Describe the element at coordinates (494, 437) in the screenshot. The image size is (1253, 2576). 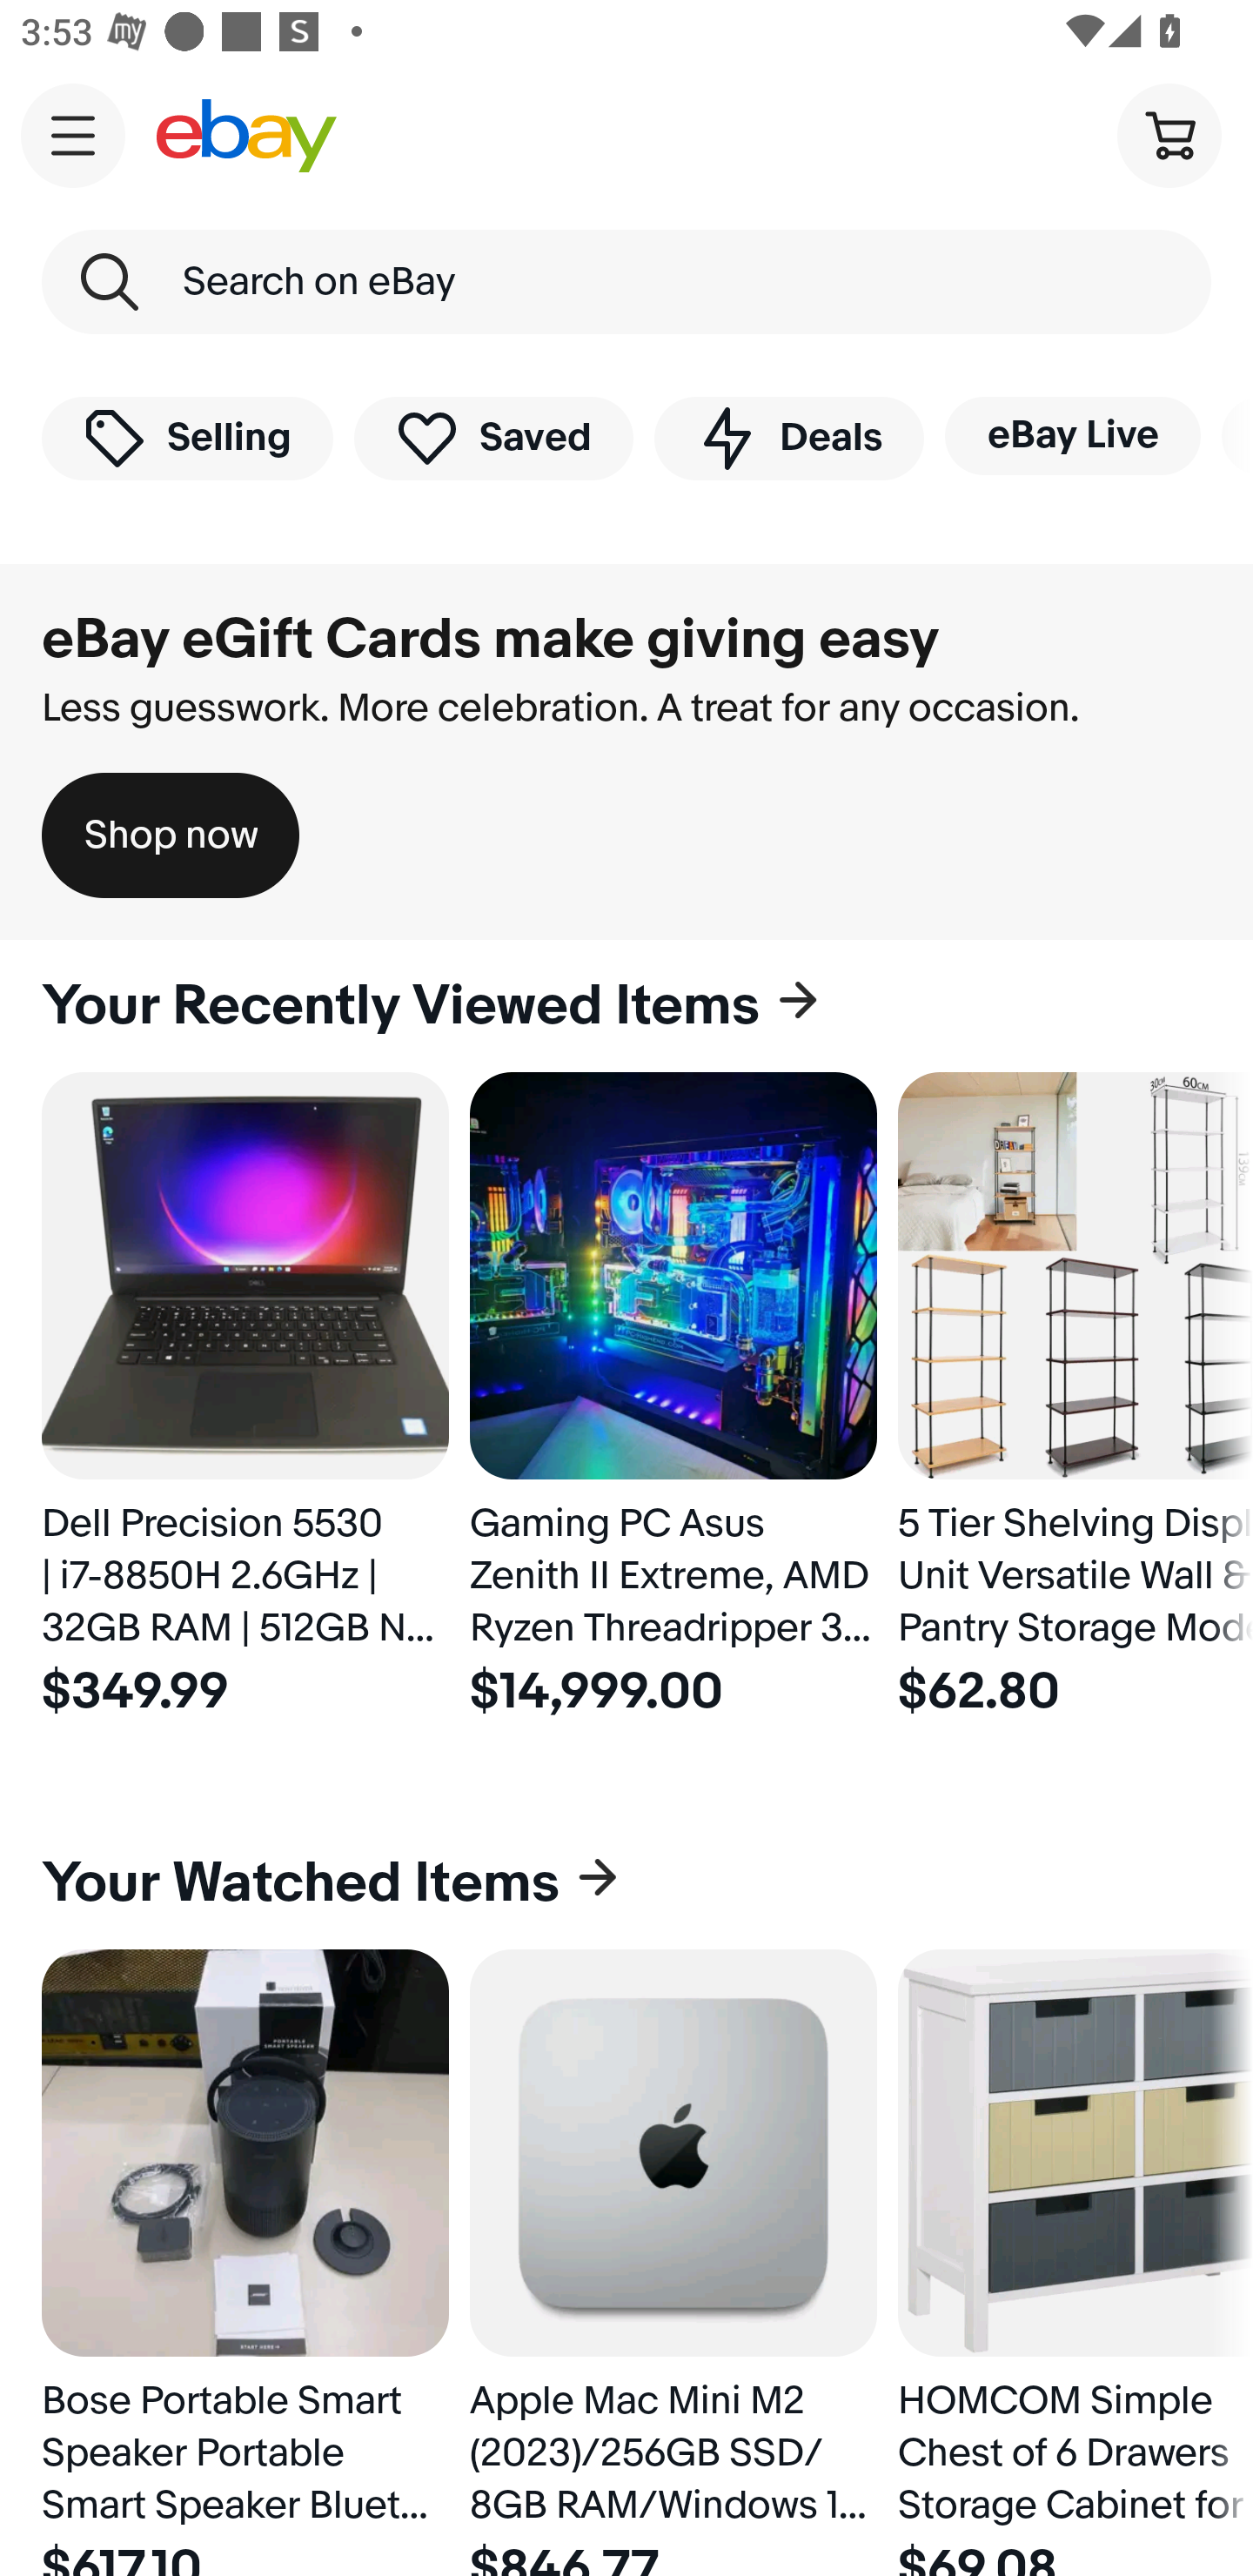
I see `Saved` at that location.